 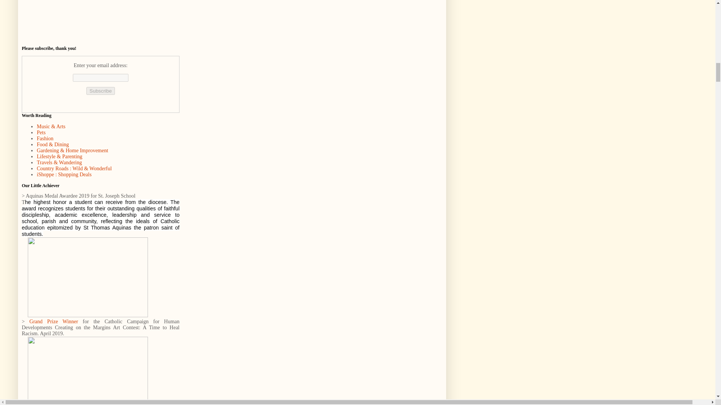 What do you see at coordinates (64, 174) in the screenshot?
I see `iShoppe : Shopping Deals` at bounding box center [64, 174].